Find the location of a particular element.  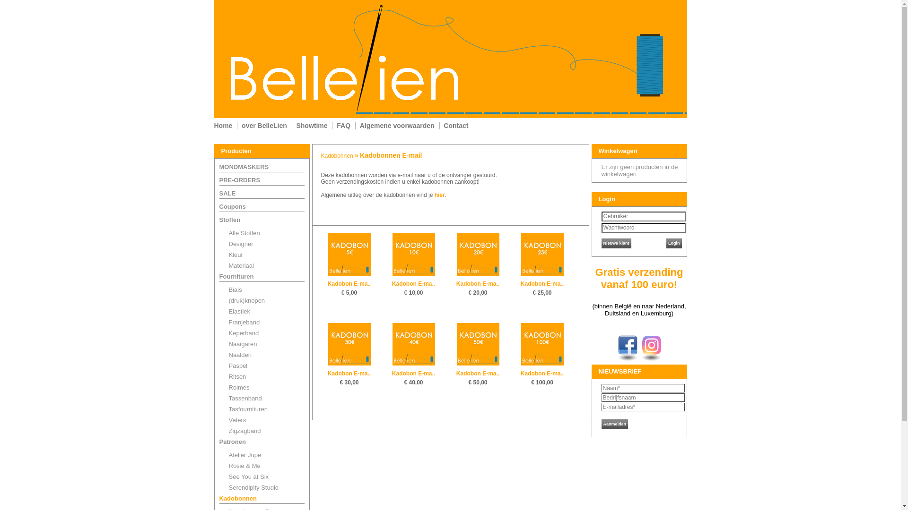

Kadobon E-ma.. is located at coordinates (542, 284).